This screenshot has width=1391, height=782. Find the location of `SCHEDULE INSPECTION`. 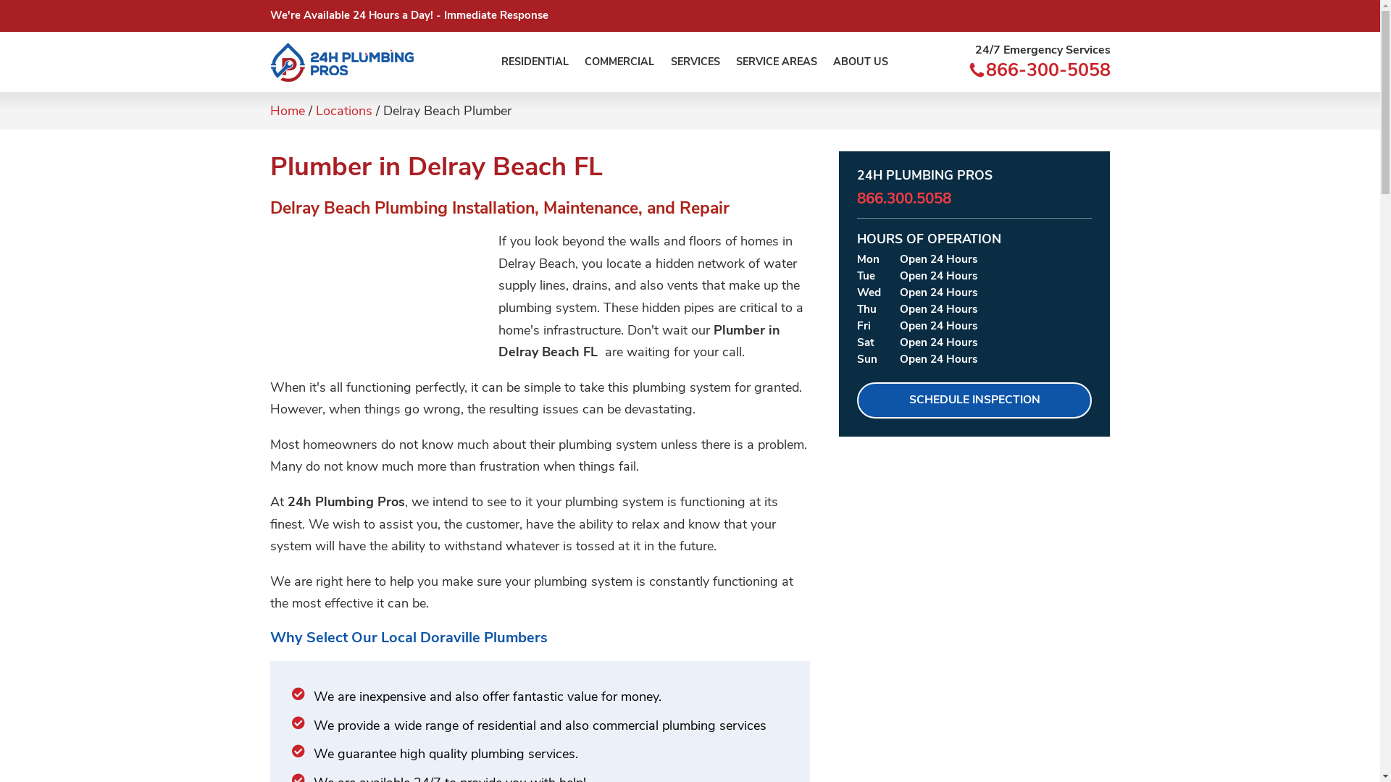

SCHEDULE INSPECTION is located at coordinates (974, 400).